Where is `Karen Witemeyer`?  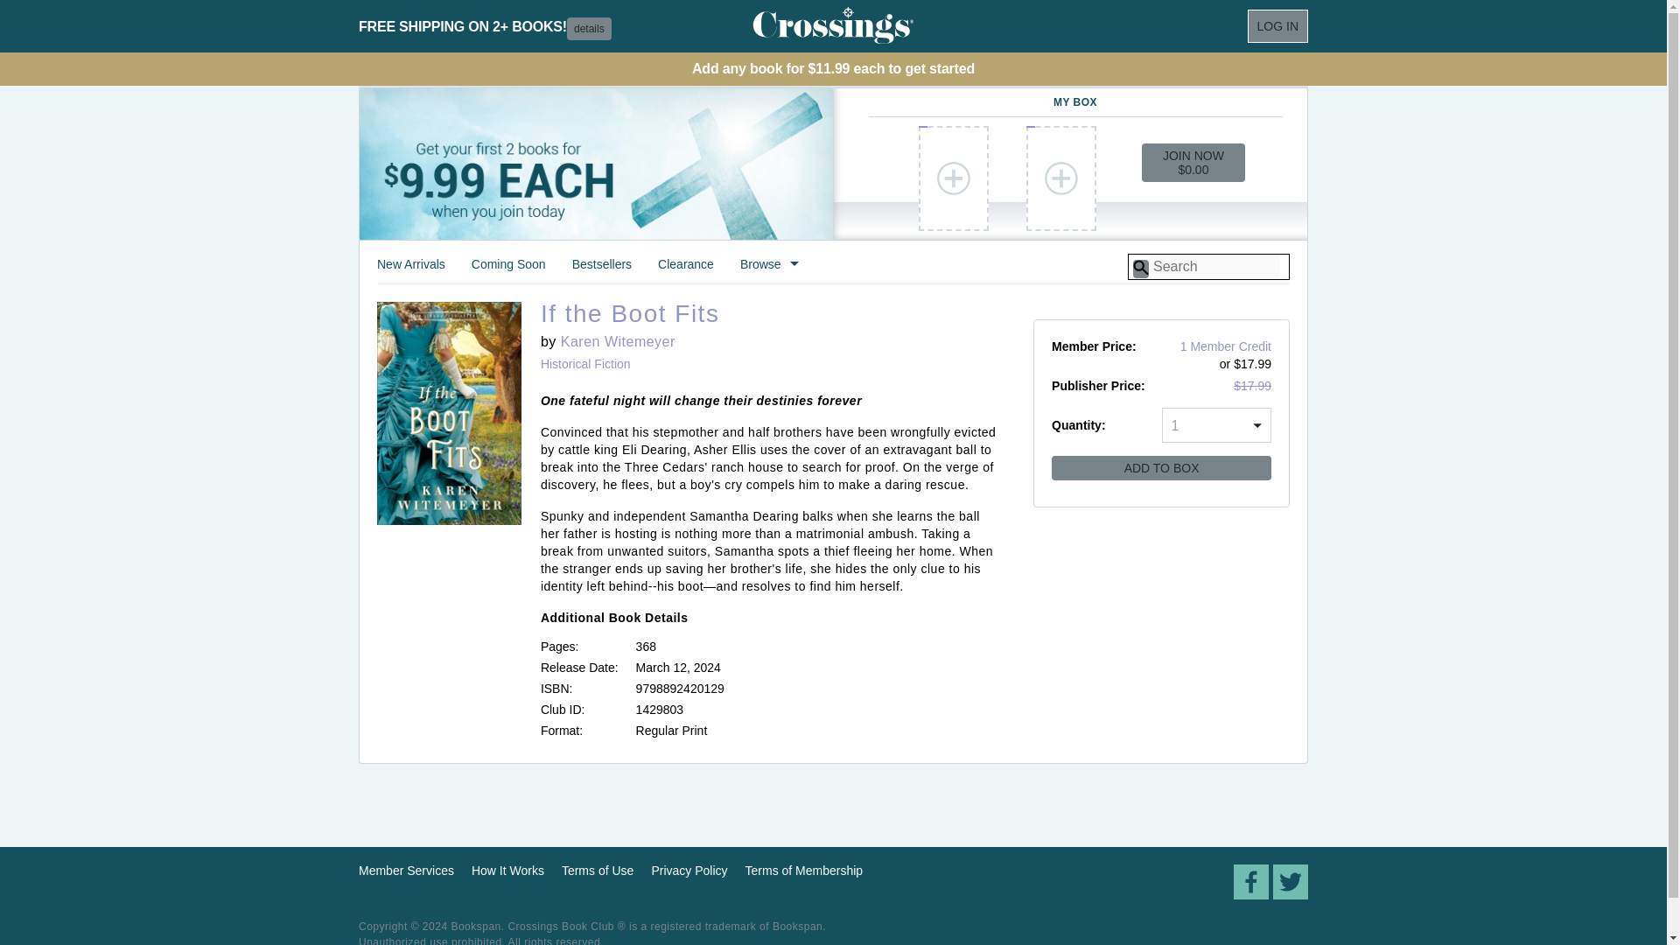 Karen Witemeyer is located at coordinates (618, 341).